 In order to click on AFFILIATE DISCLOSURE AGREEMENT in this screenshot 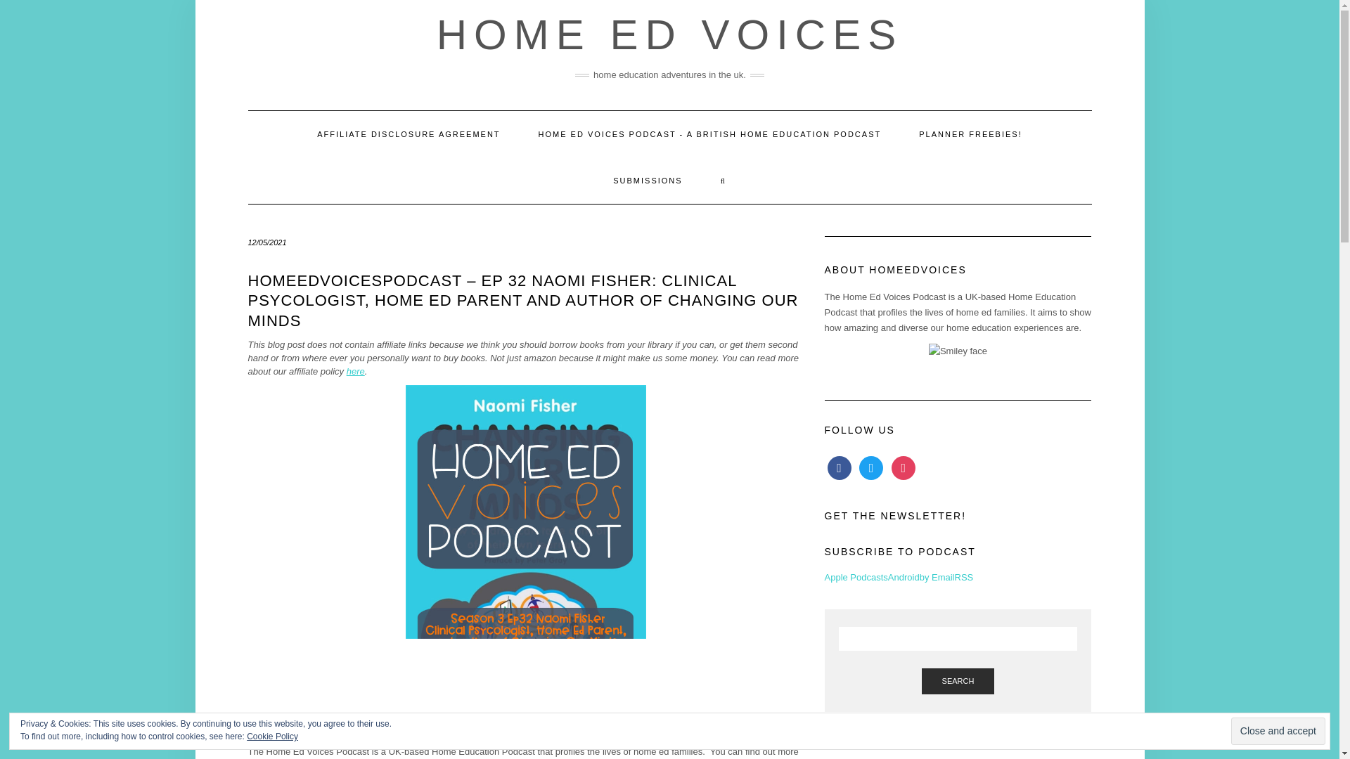, I will do `click(408, 134)`.